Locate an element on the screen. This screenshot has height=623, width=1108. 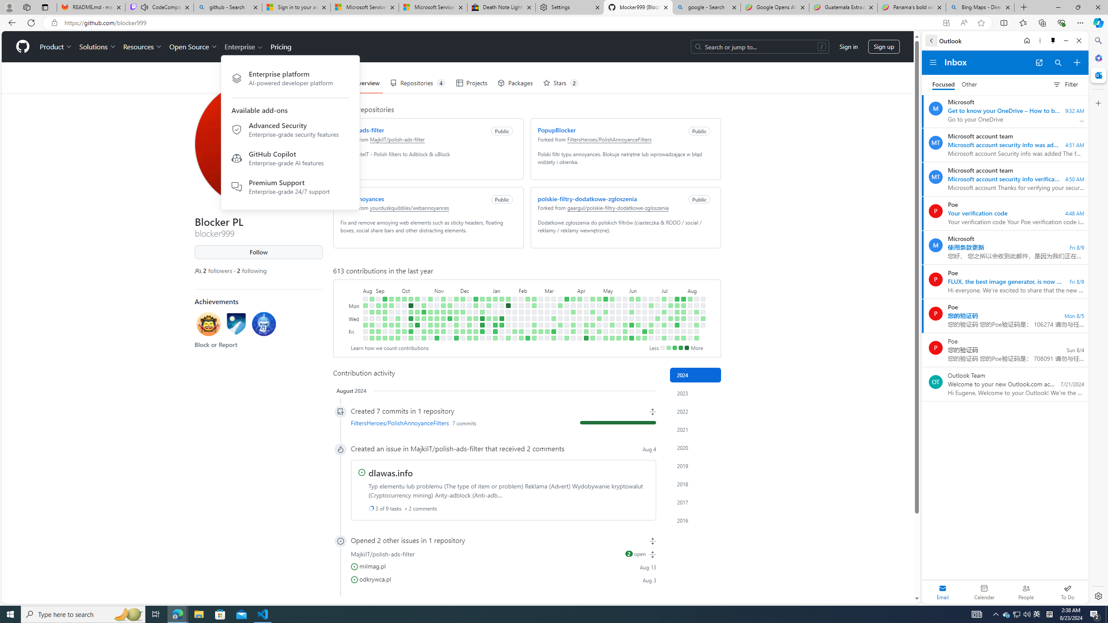
No contributions on October 20th. is located at coordinates (417, 331).